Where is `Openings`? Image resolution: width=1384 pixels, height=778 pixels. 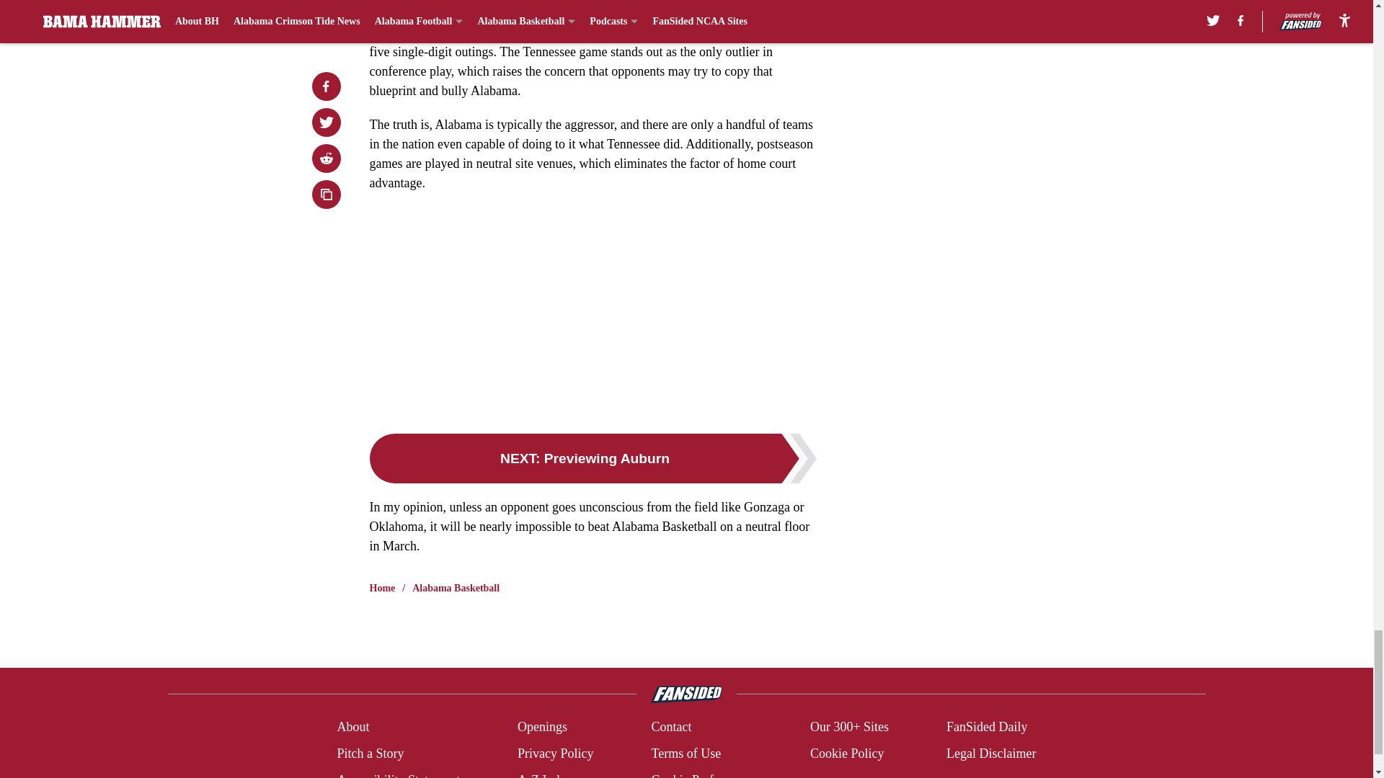 Openings is located at coordinates (542, 726).